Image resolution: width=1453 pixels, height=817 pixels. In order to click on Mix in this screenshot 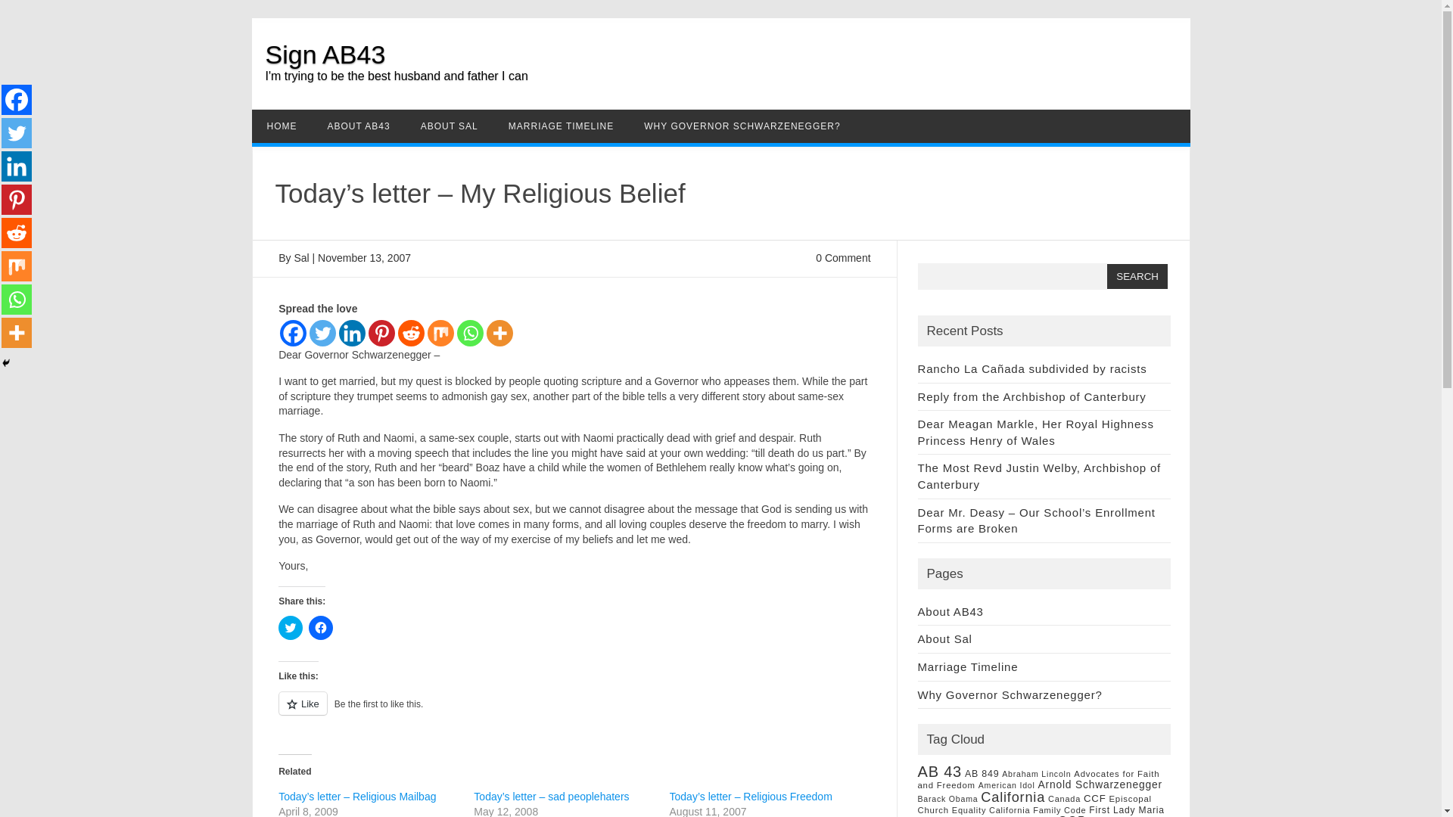, I will do `click(440, 333)`.